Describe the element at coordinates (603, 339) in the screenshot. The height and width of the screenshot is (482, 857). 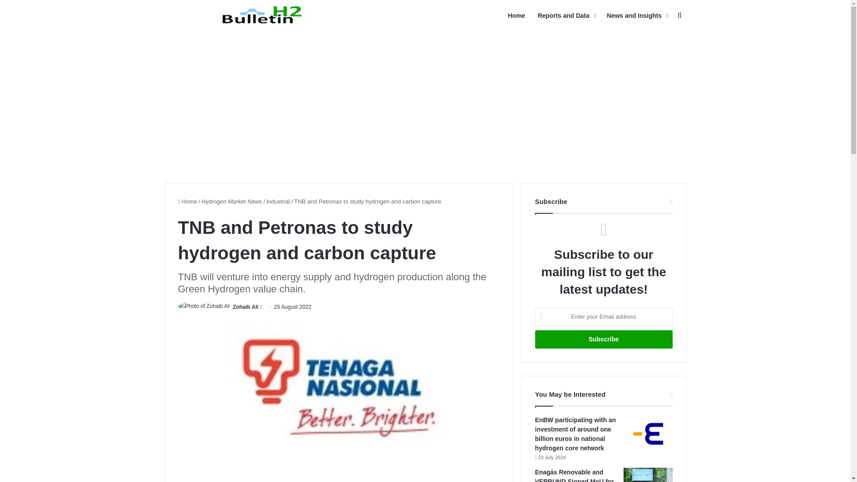
I see `Subscribe` at that location.